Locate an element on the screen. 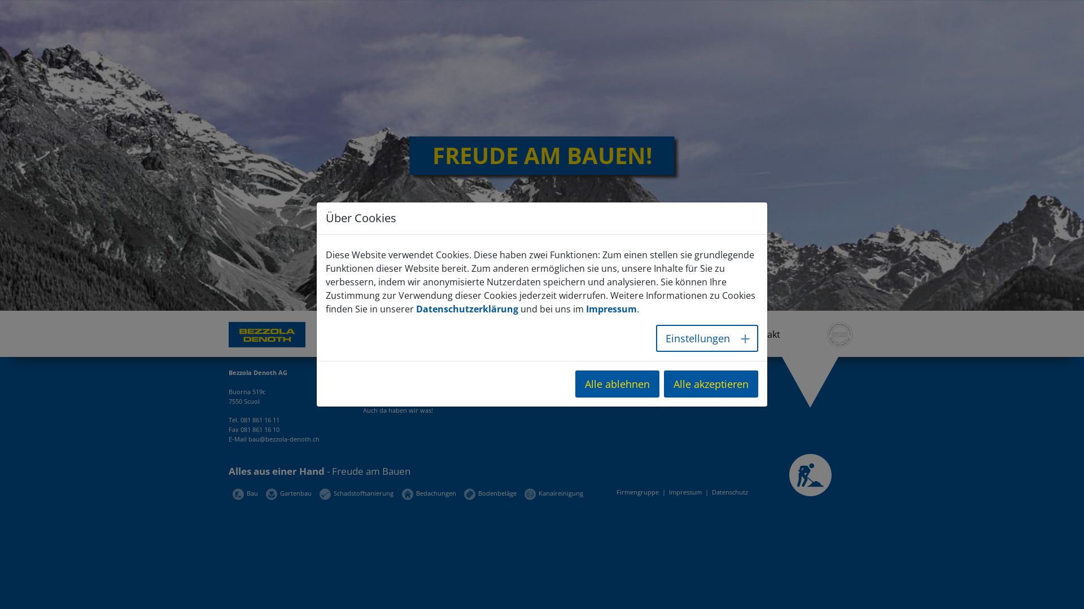  Schadstoffsanierung is located at coordinates (357, 493).